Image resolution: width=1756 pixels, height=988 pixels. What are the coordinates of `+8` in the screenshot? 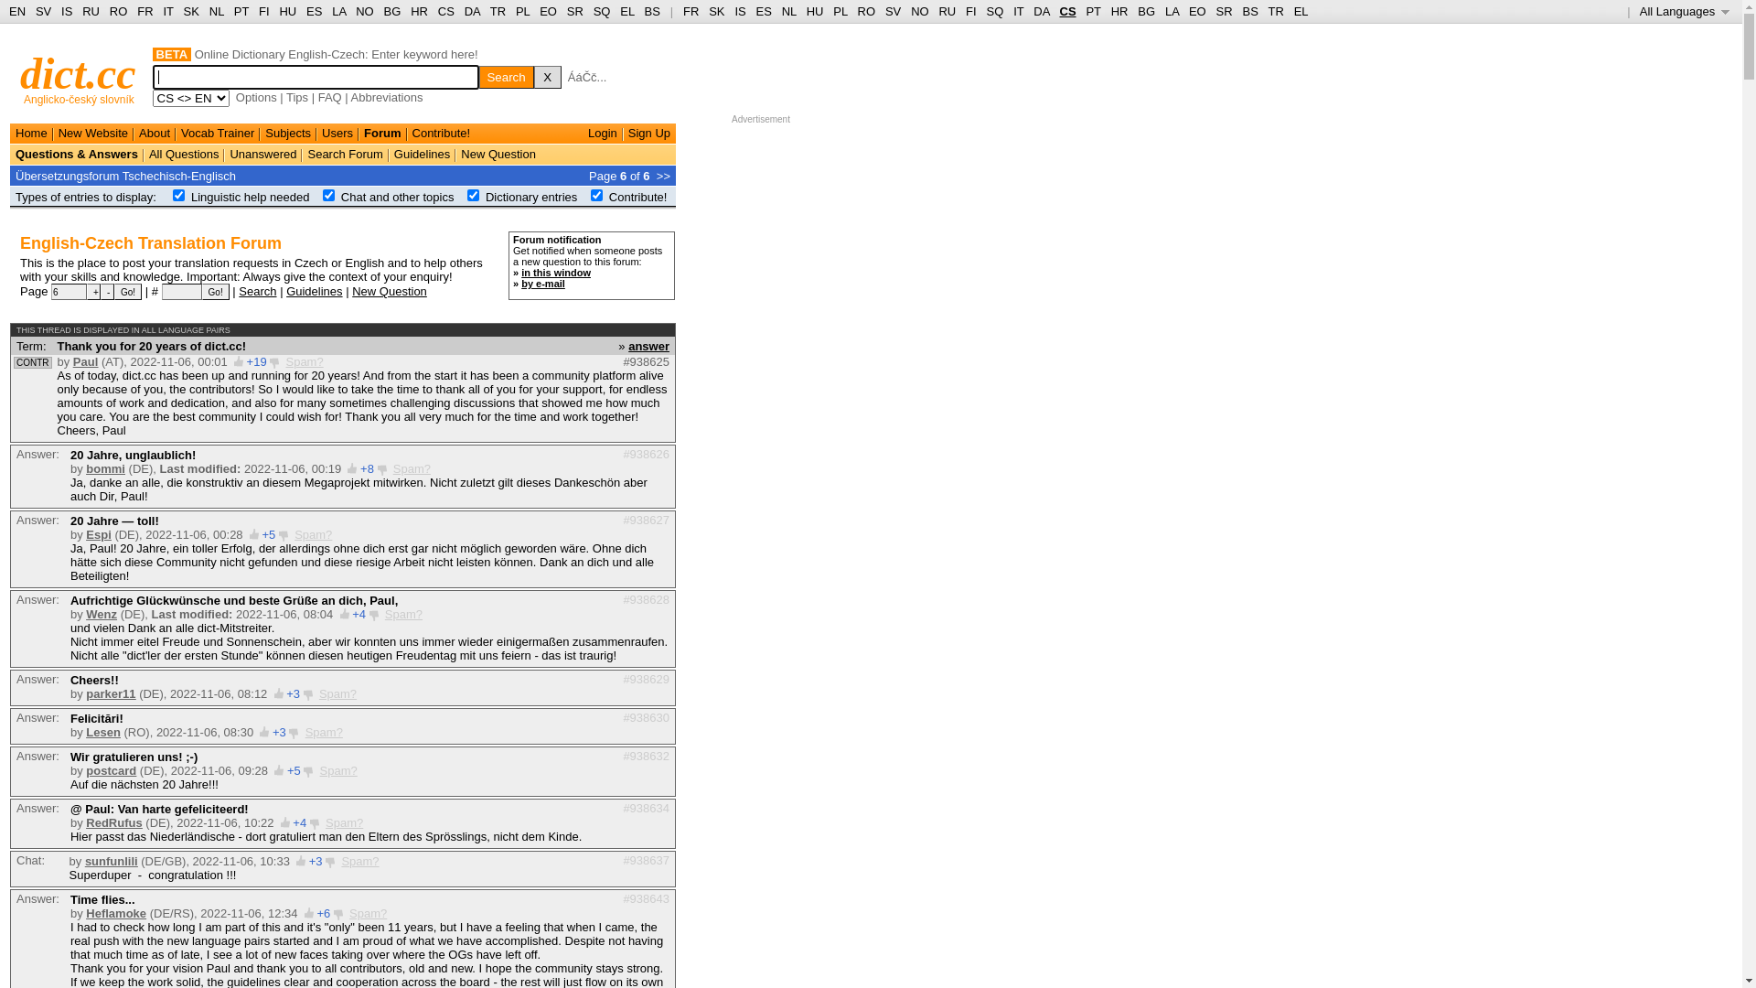 It's located at (368, 468).